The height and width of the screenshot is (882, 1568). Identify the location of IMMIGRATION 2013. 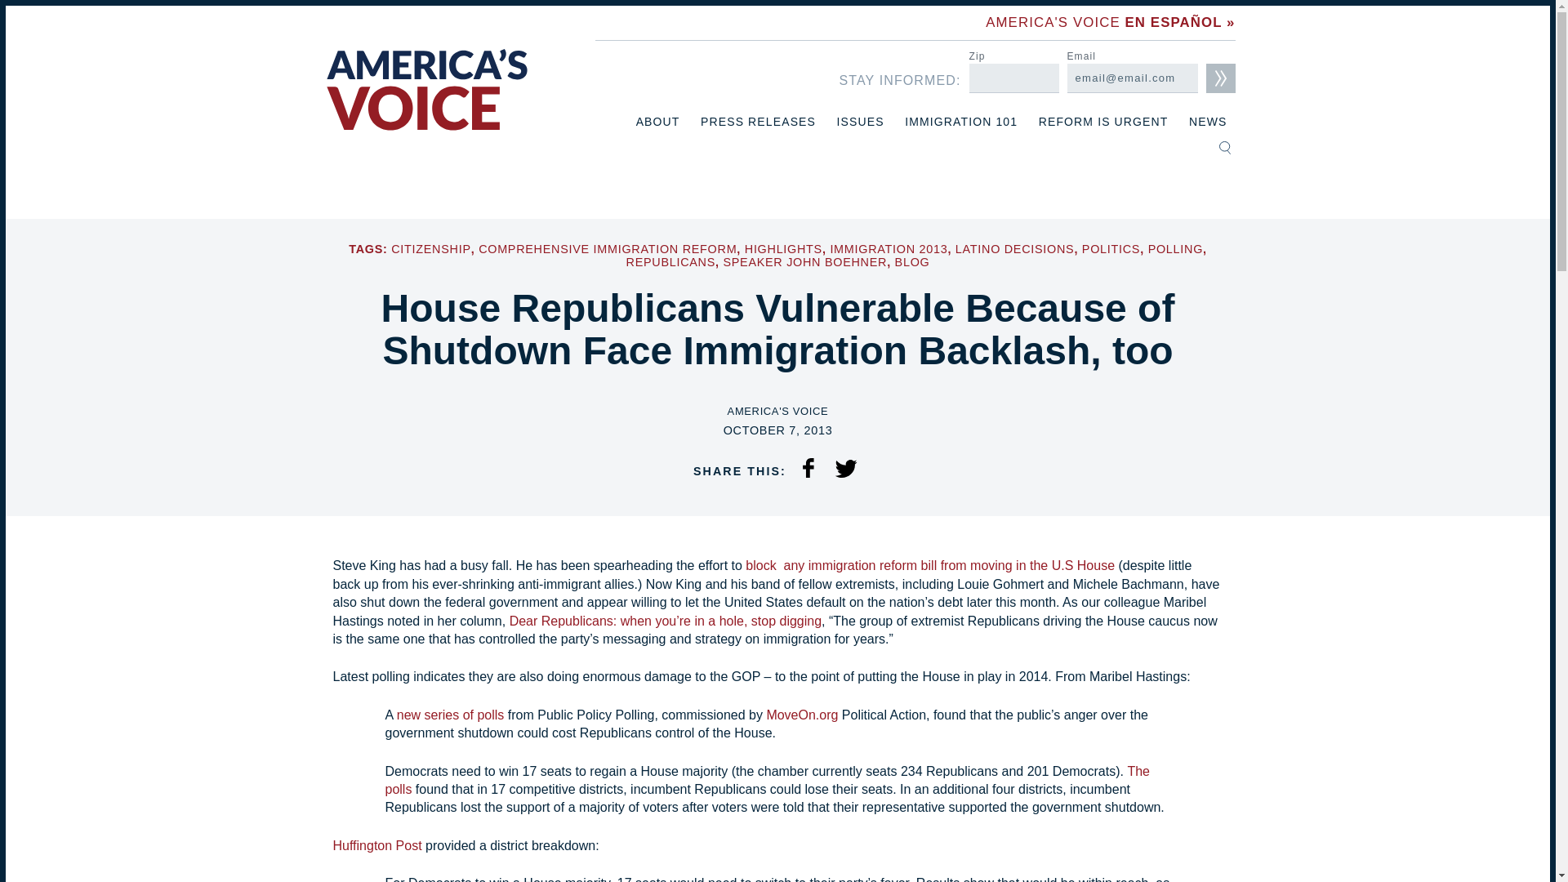
(888, 249).